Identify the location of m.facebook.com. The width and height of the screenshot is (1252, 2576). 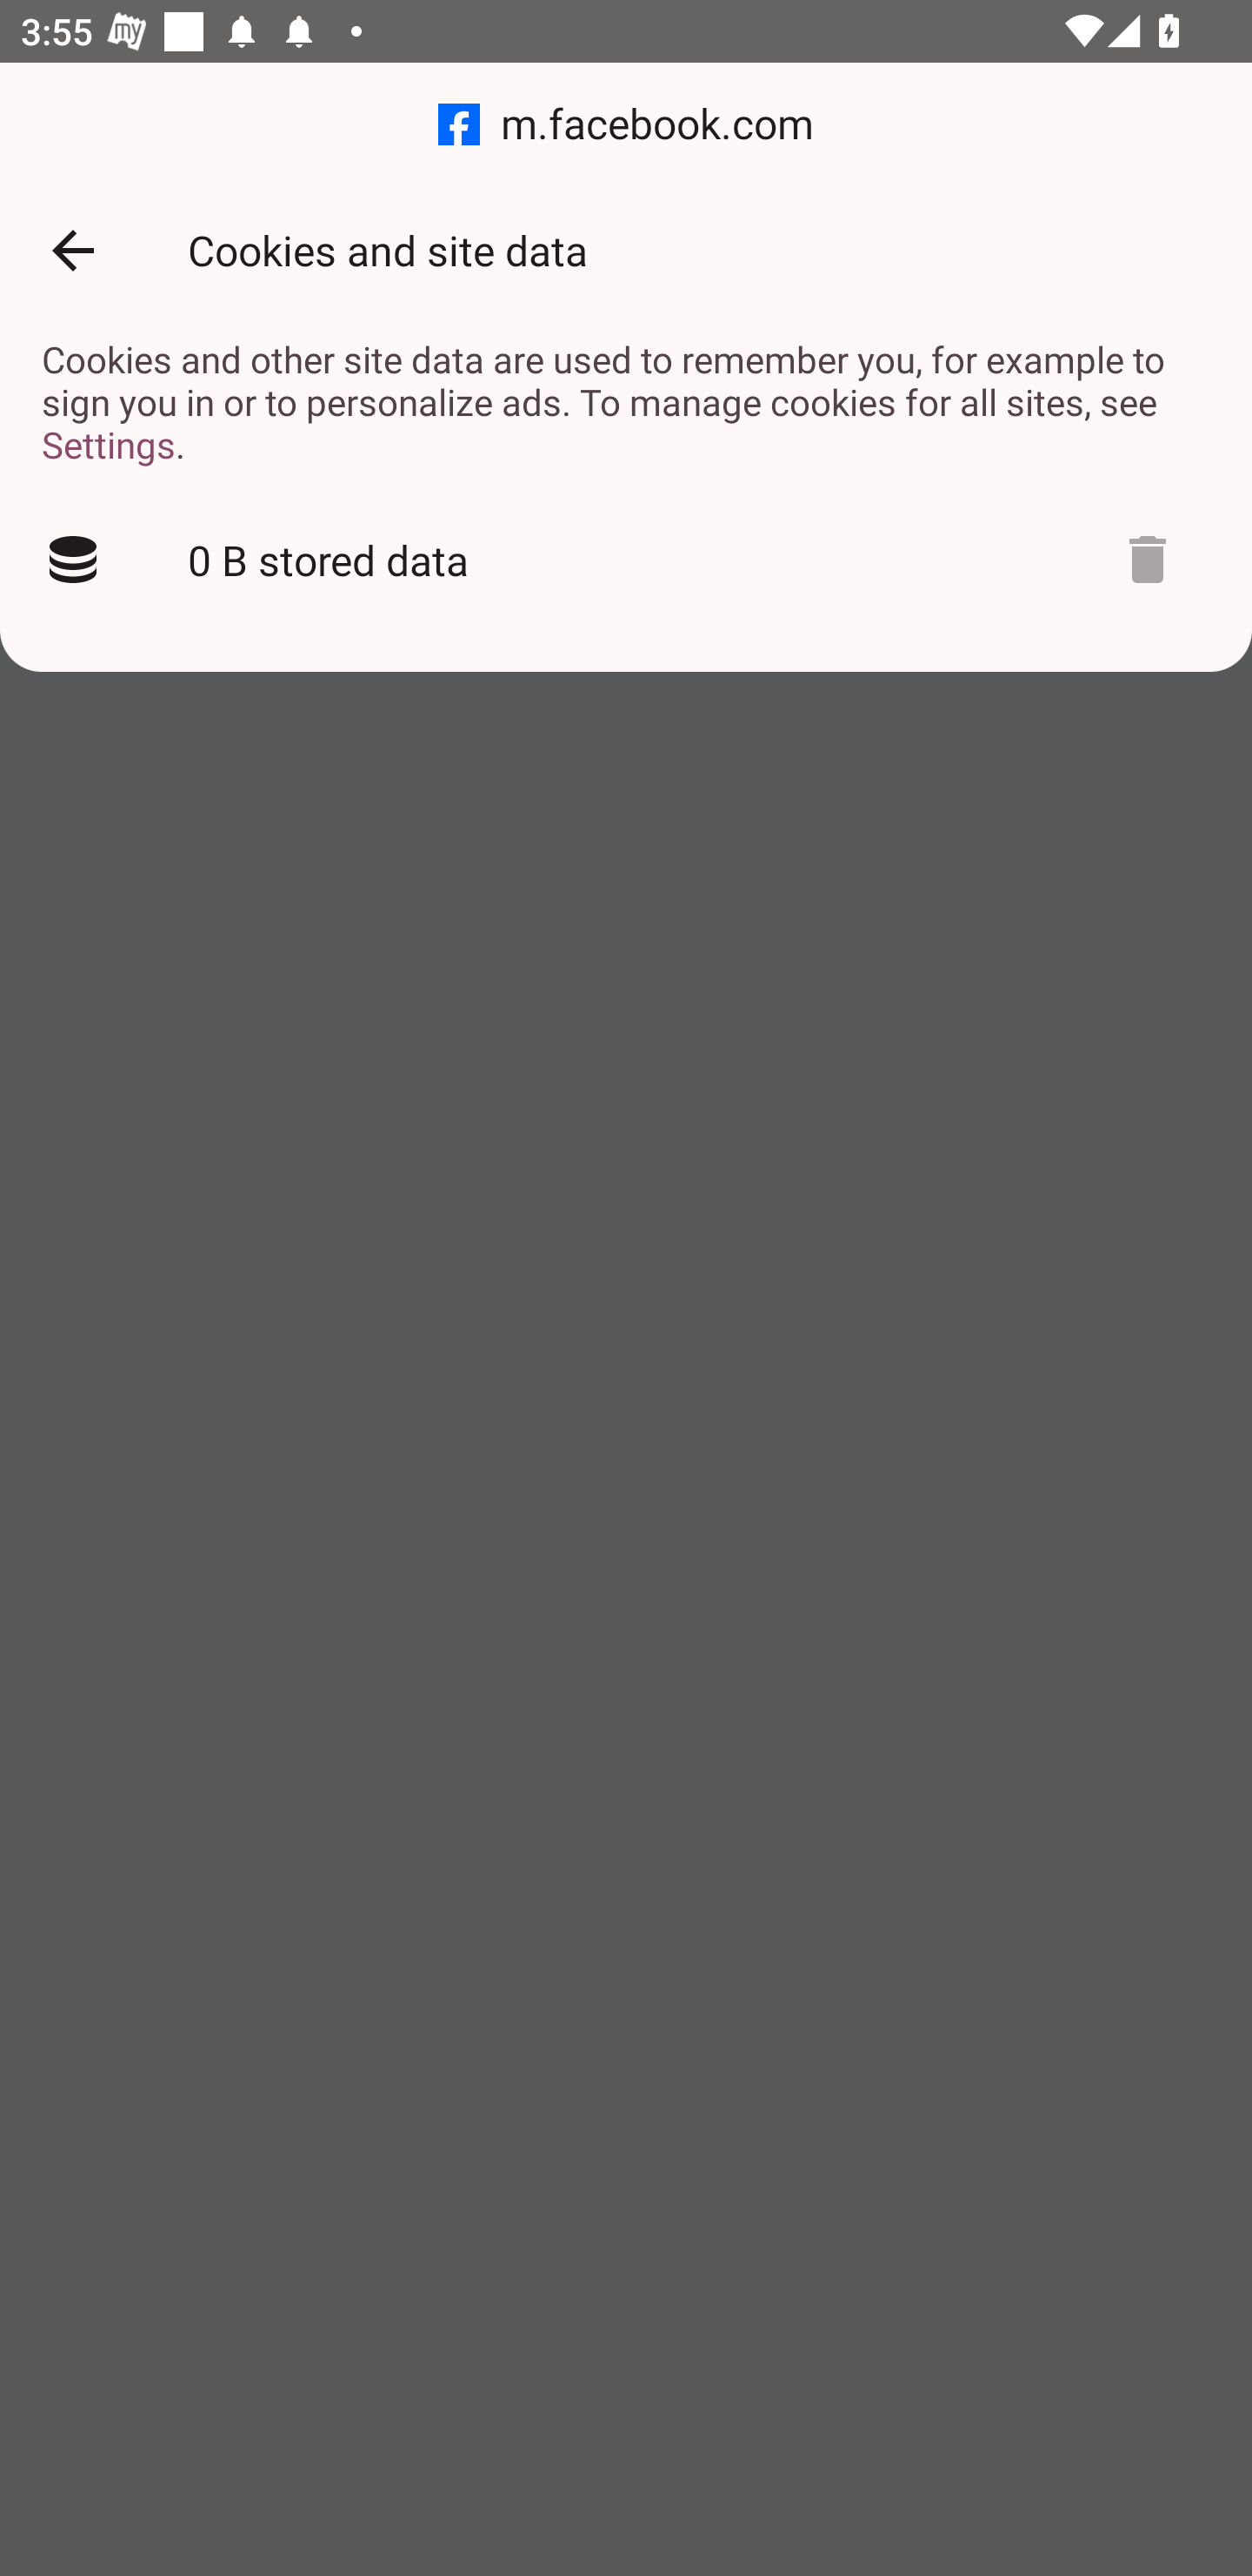
(626, 125).